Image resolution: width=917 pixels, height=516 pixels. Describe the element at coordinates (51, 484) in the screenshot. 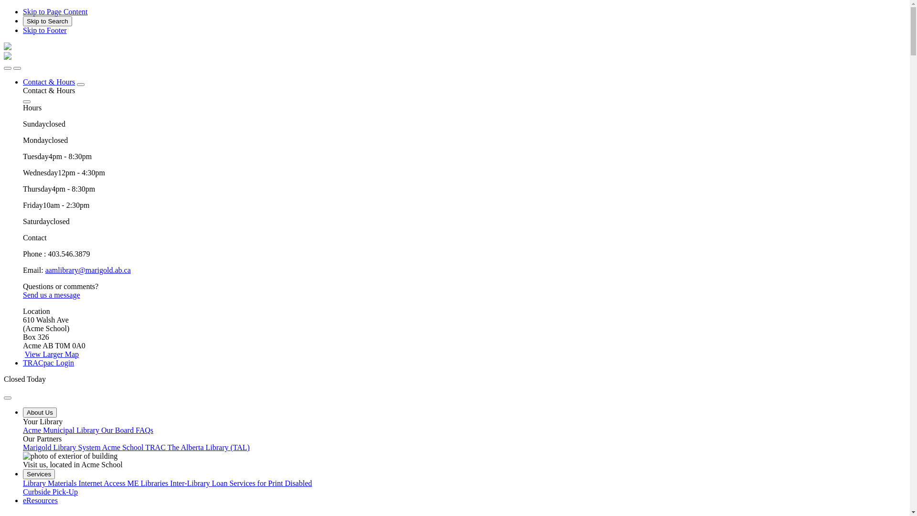

I see `Library Materials` at that location.